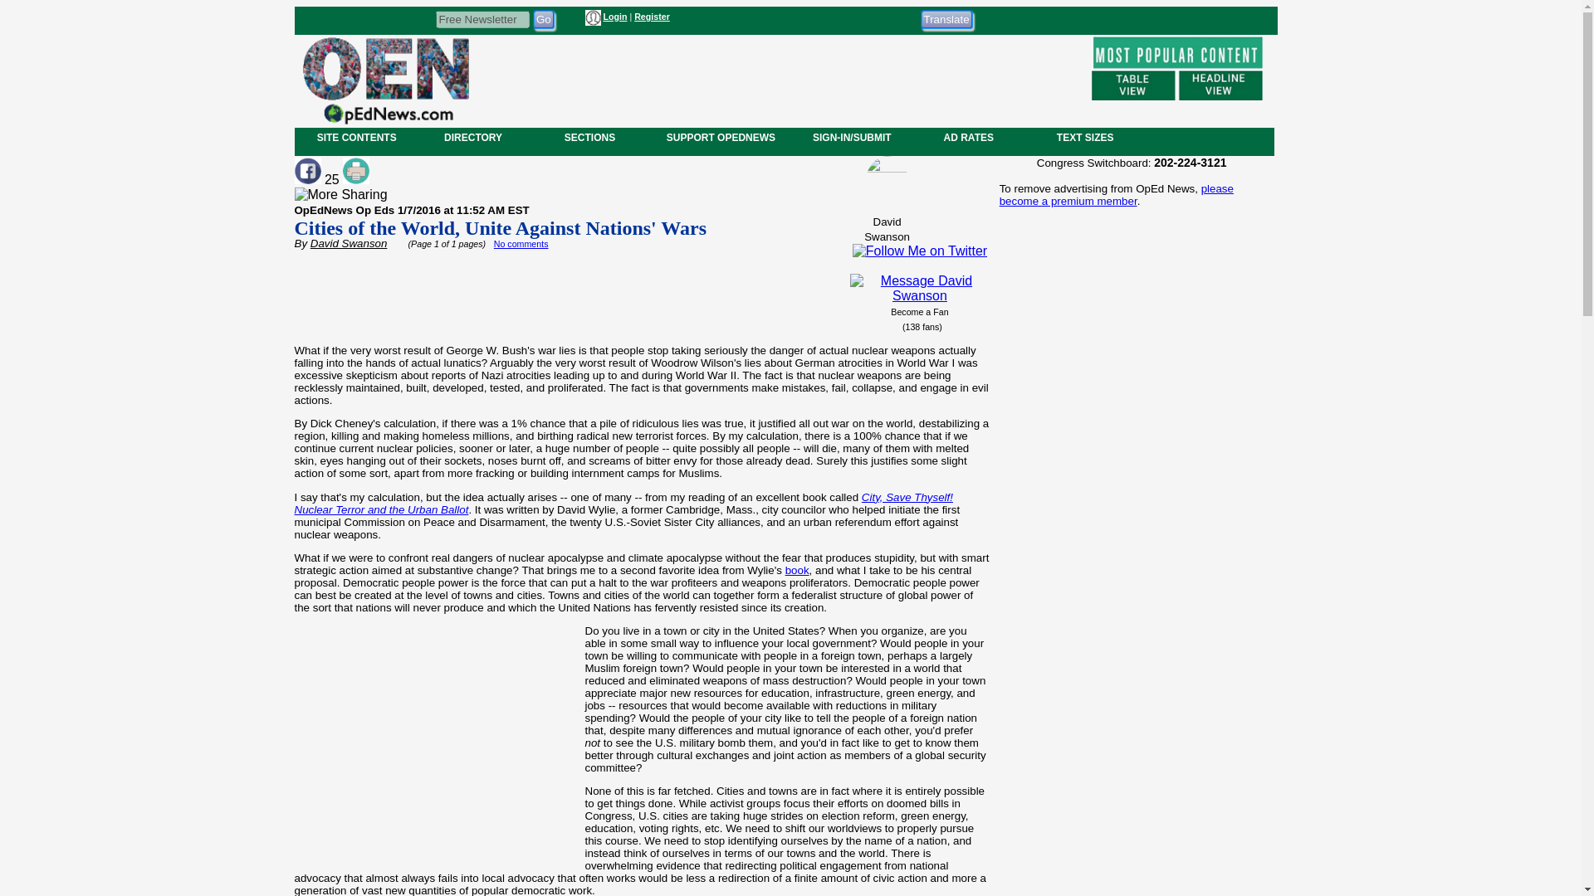 The image size is (1594, 896). Describe the element at coordinates (968, 137) in the screenshot. I see `AD RATES` at that location.